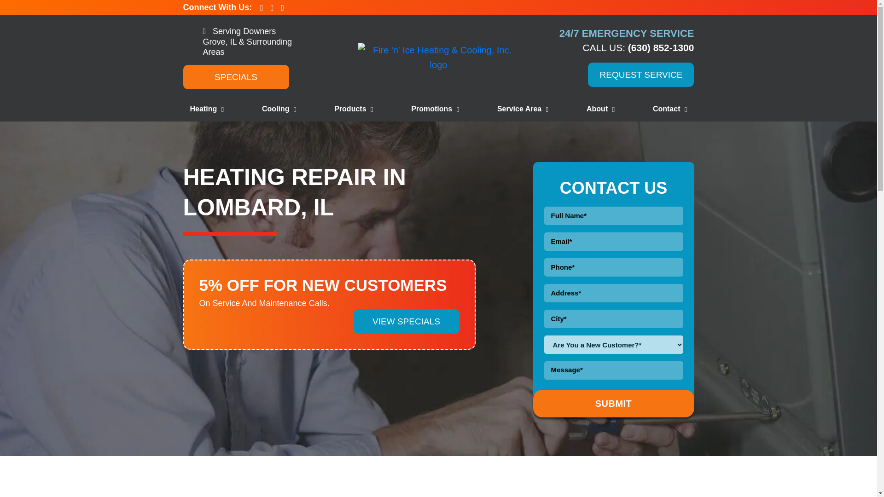  Describe the element at coordinates (600, 109) in the screenshot. I see `About` at that location.